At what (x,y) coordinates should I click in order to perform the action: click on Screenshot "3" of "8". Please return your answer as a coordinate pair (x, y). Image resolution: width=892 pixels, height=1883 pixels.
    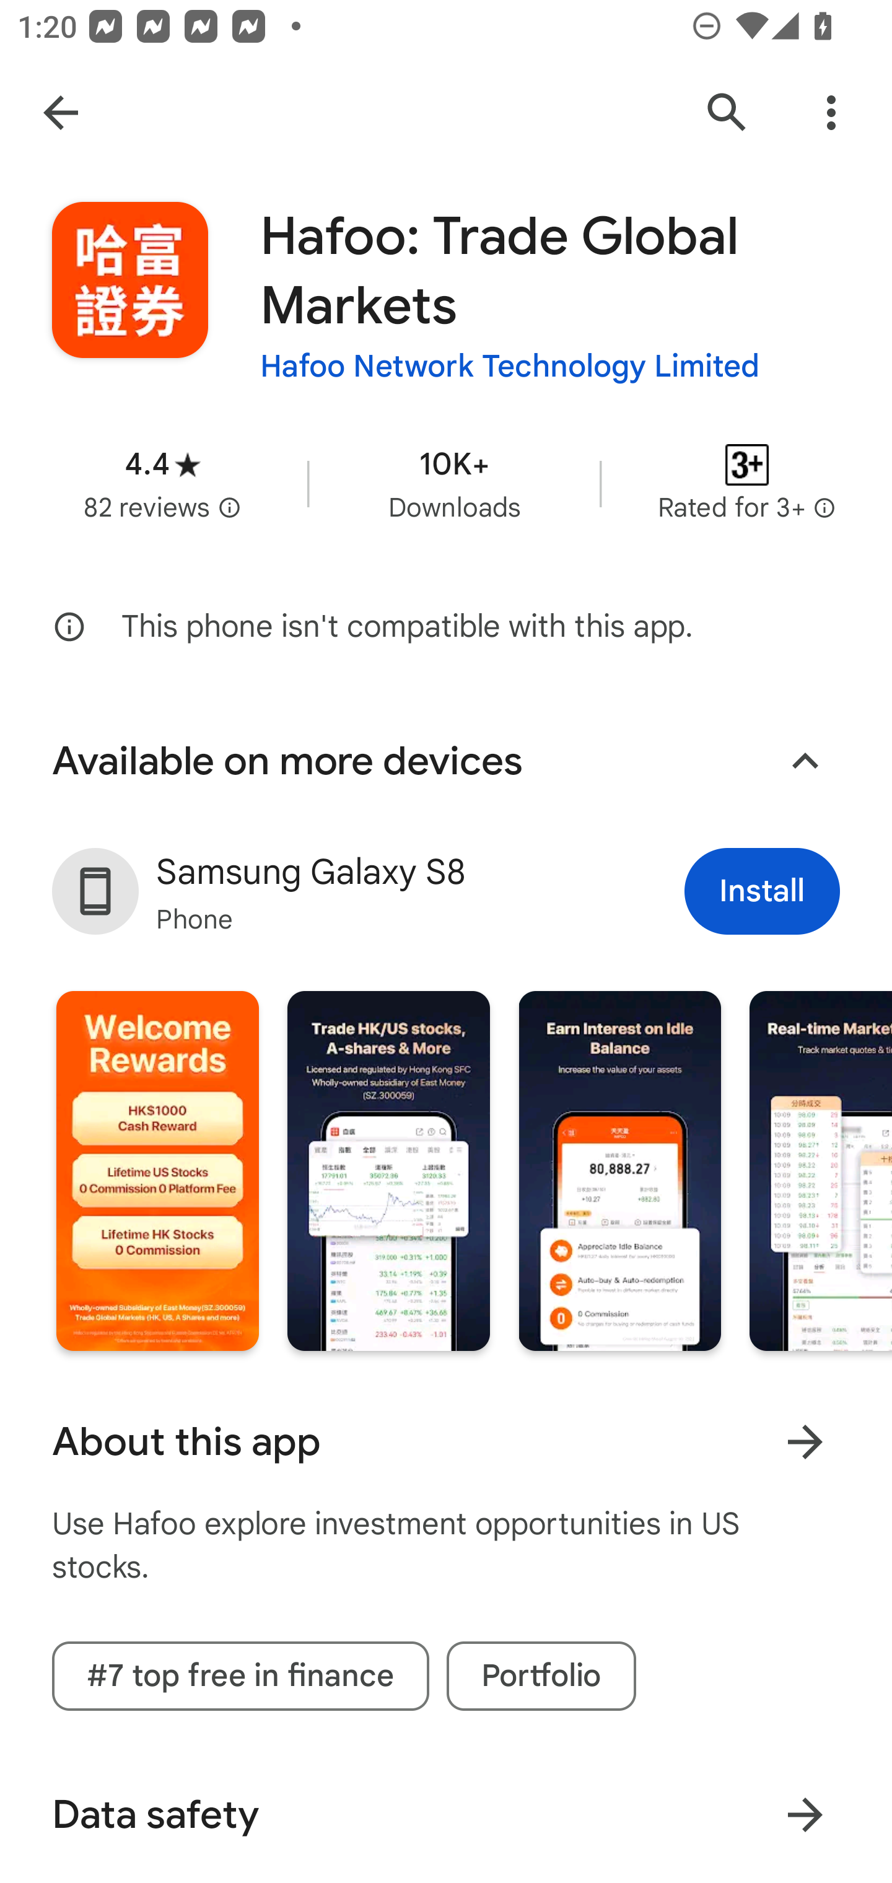
    Looking at the image, I should click on (619, 1170).